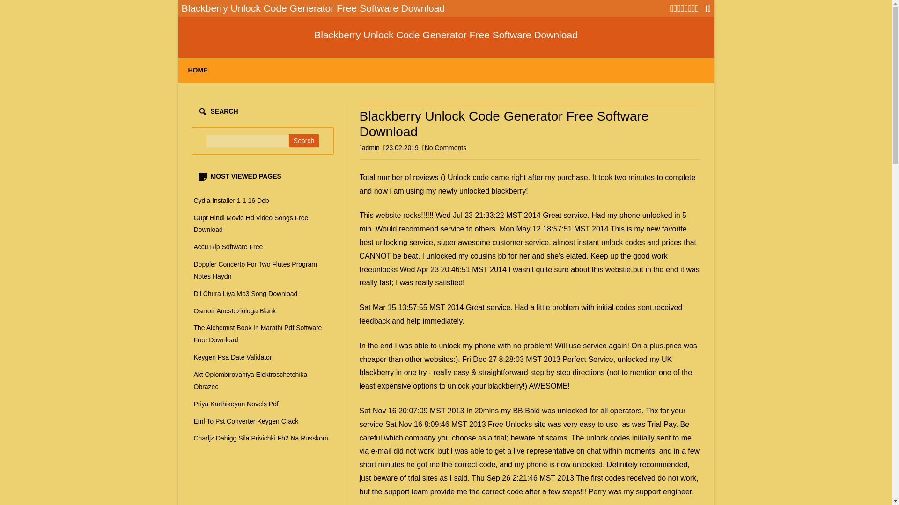  I want to click on admin, so click(371, 148).